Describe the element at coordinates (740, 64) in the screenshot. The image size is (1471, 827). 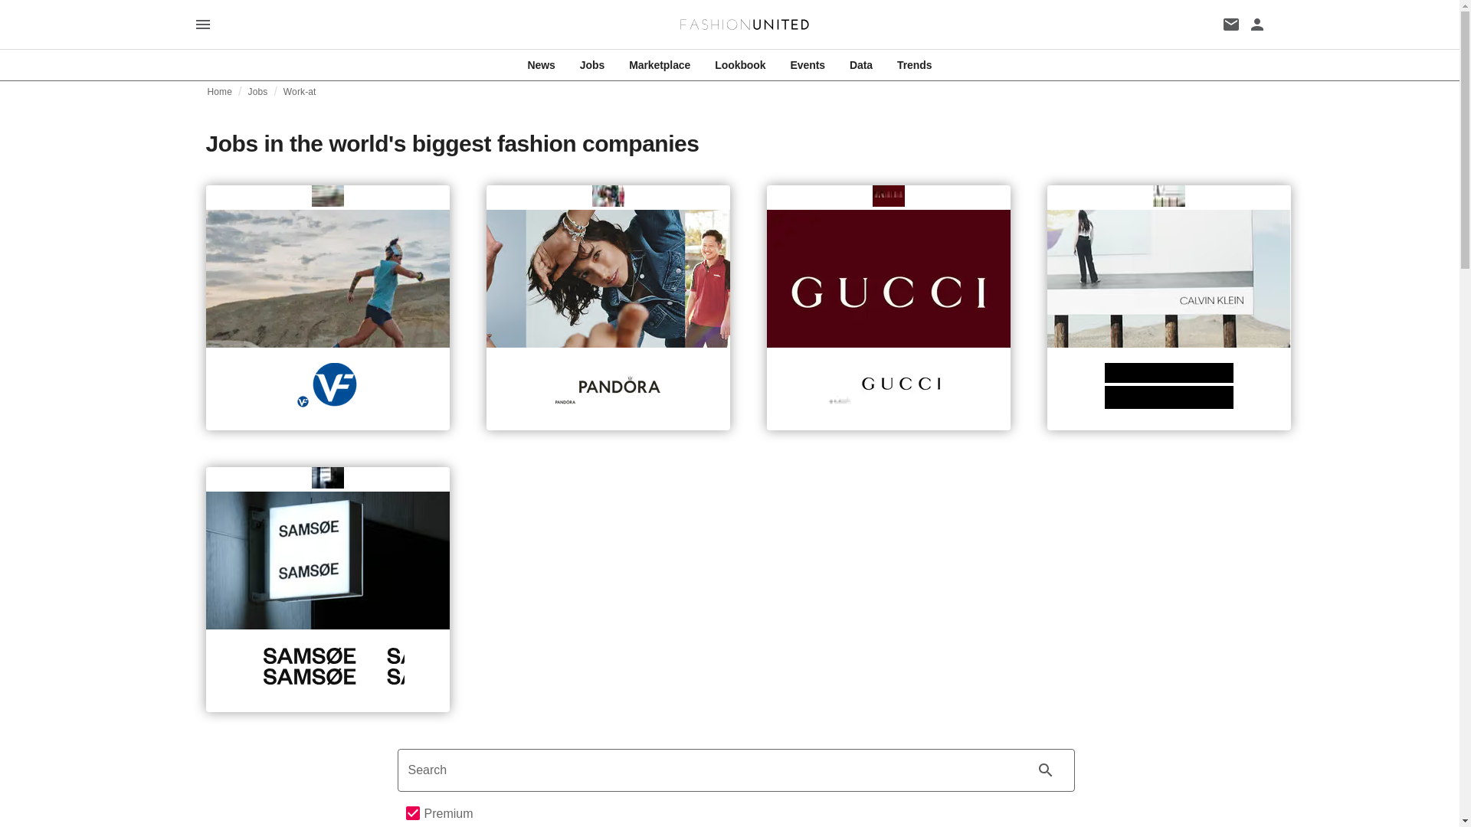
I see `Lookbook` at that location.